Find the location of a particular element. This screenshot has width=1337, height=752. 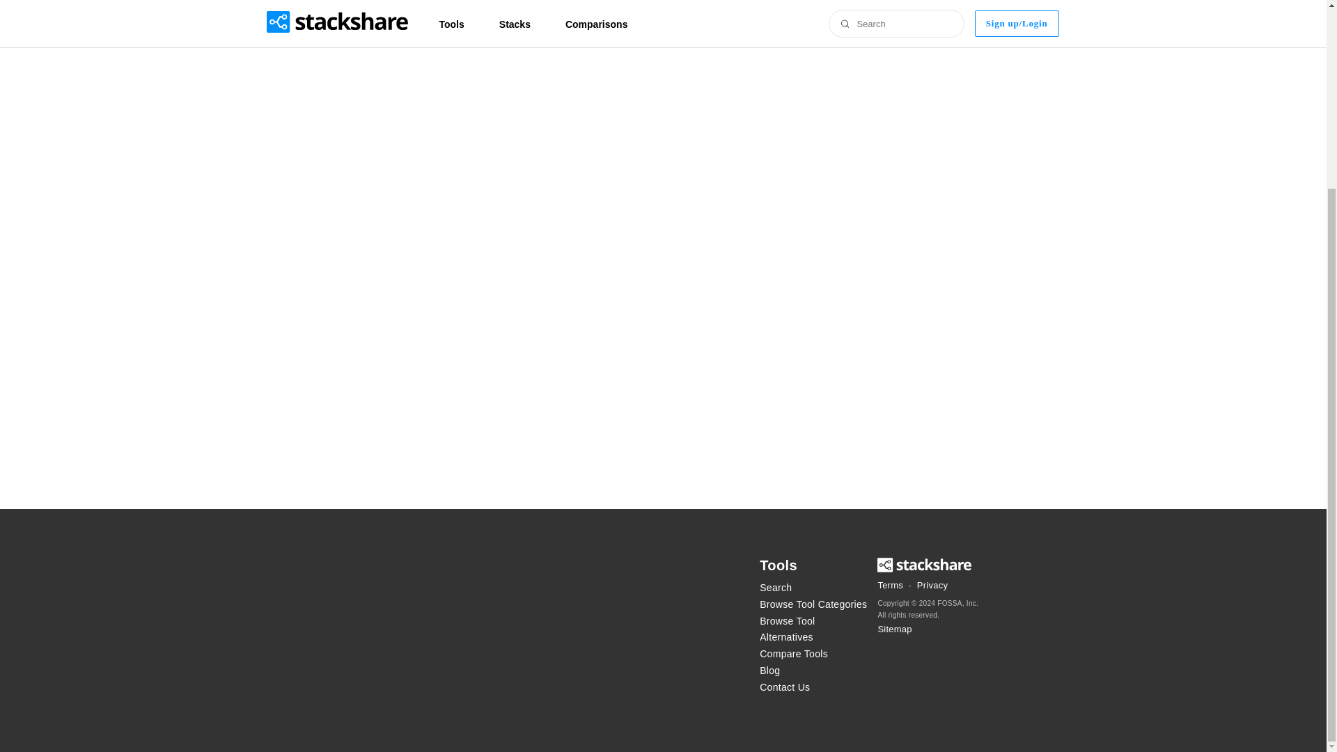

Blog is located at coordinates (813, 671).